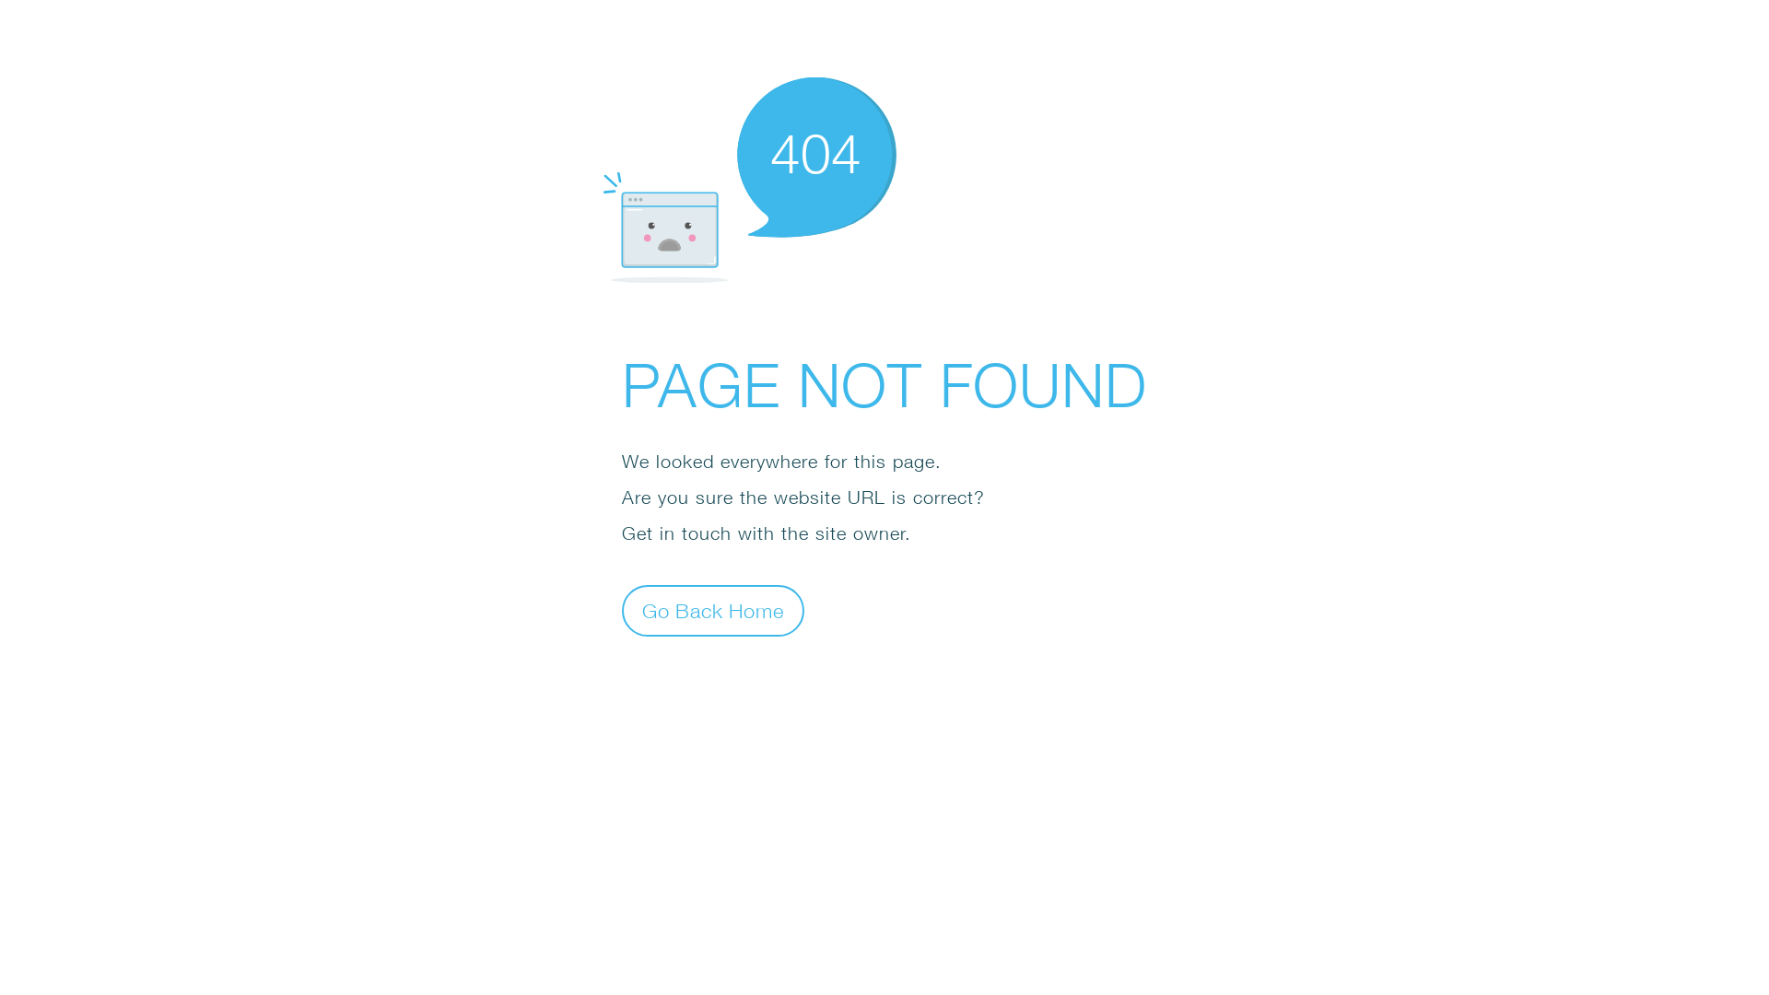  What do you see at coordinates (713, 610) in the screenshot?
I see `Go Back Home` at bounding box center [713, 610].